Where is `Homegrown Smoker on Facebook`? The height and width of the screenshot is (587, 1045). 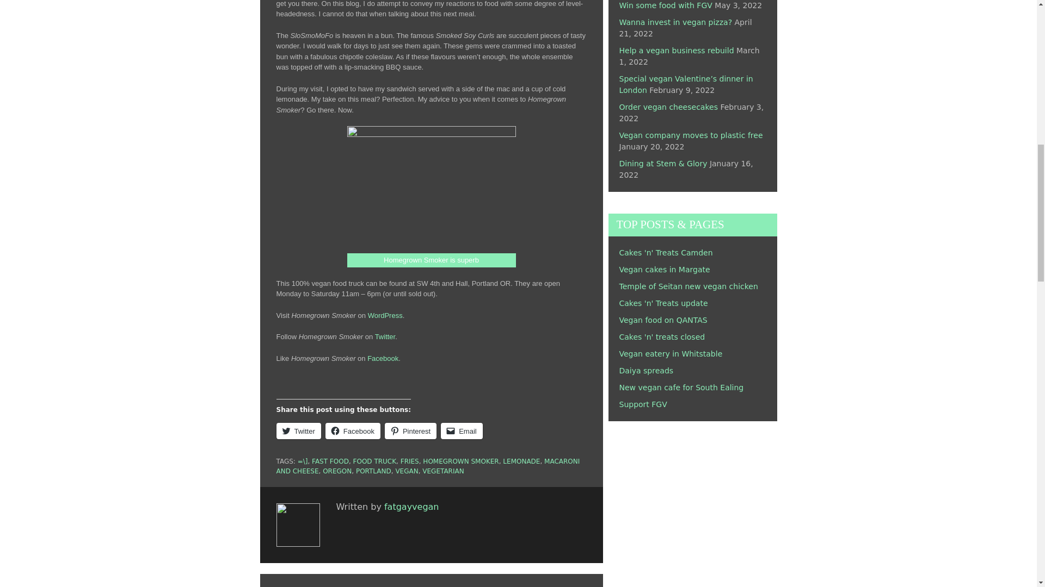 Homegrown Smoker on Facebook is located at coordinates (383, 359).